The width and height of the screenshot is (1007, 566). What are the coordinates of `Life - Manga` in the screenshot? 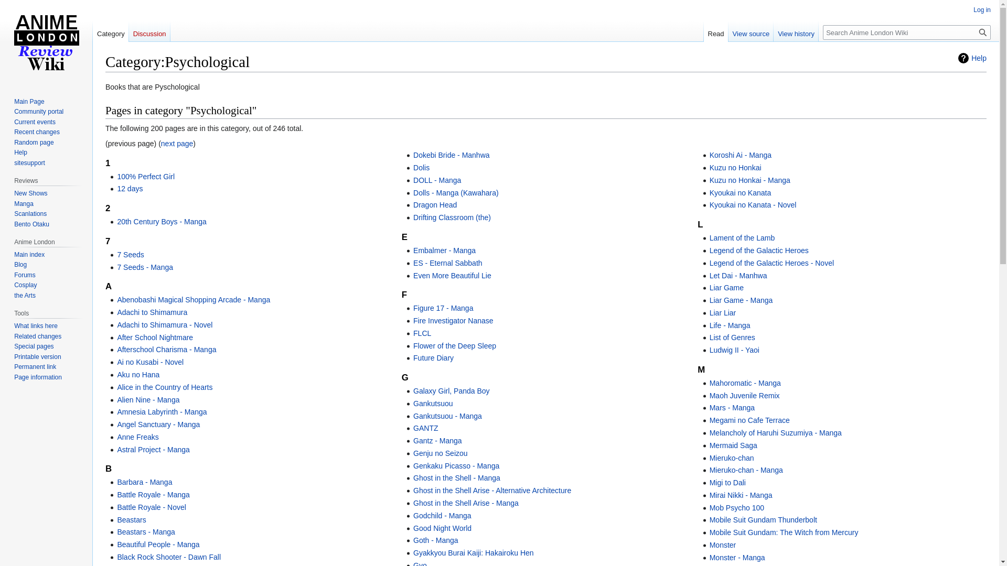 It's located at (730, 325).